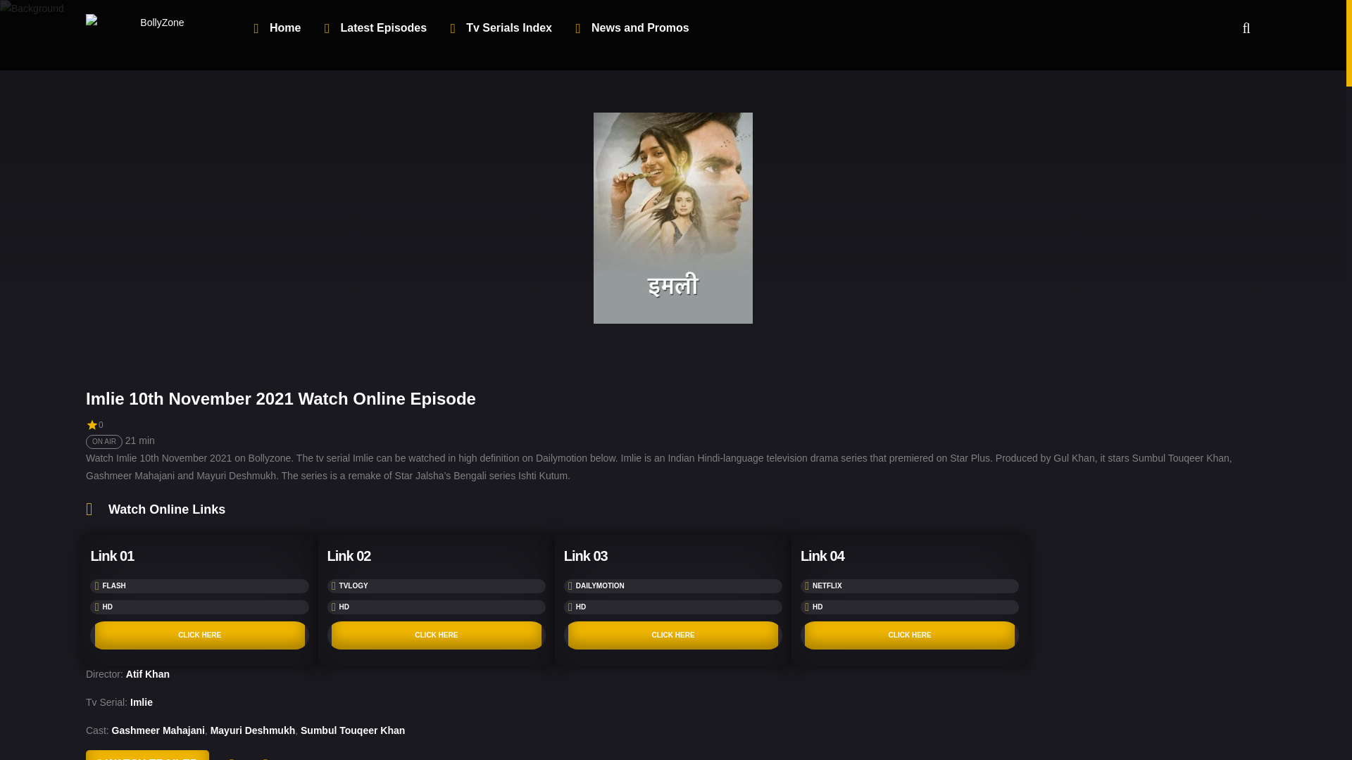  Describe the element at coordinates (148, 754) in the screenshot. I see `WATCH TRAILER` at that location.